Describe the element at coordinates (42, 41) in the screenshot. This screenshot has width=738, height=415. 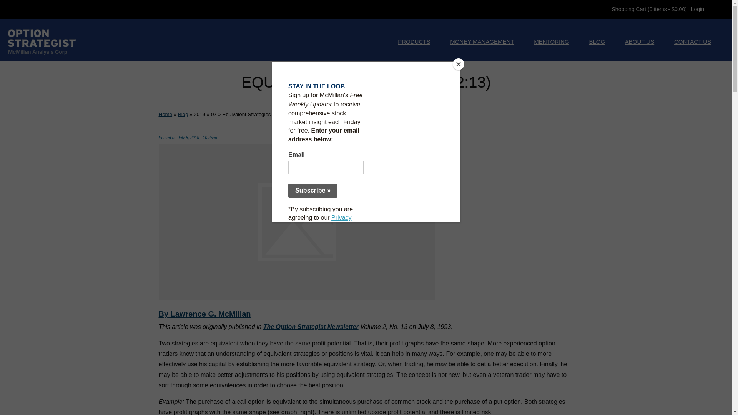
I see `Home` at that location.